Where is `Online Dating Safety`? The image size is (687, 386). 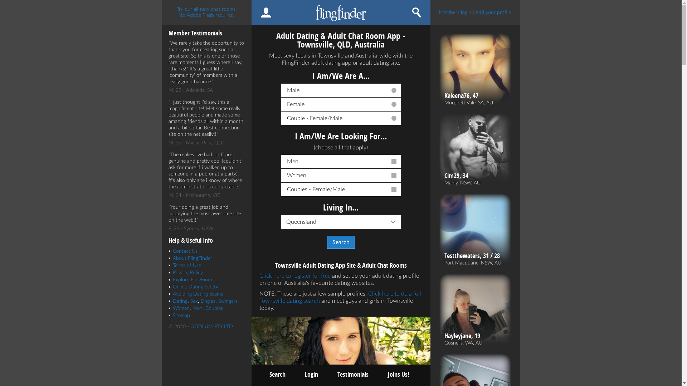
Online Dating Safety is located at coordinates (195, 287).